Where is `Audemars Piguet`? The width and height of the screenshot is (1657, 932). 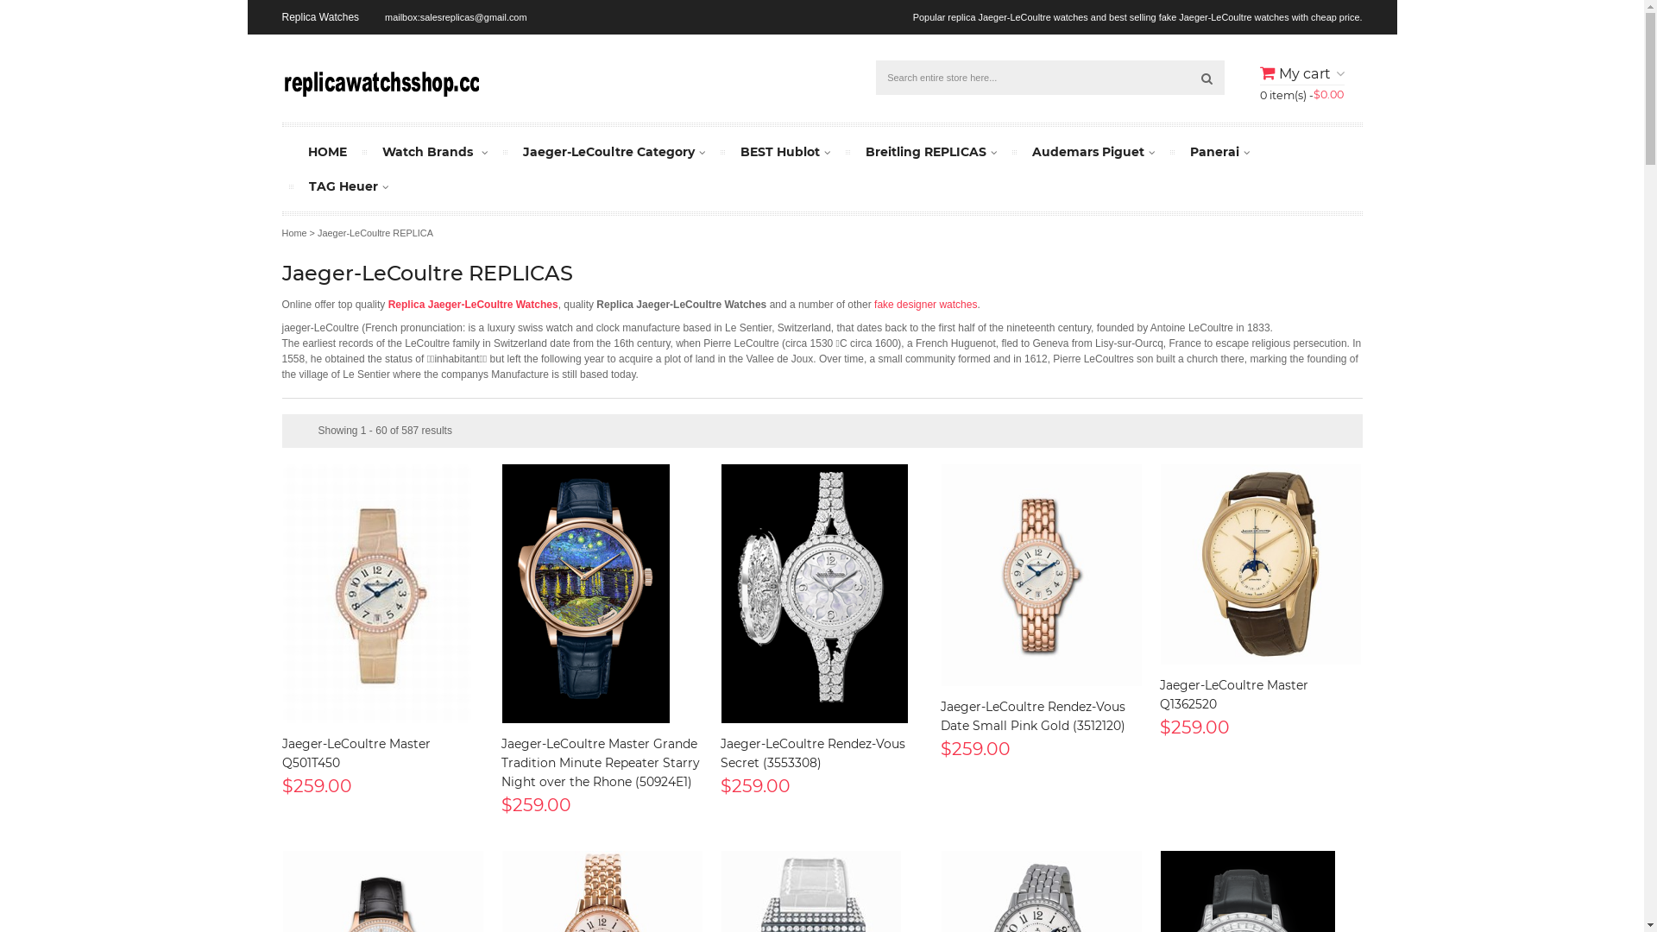
Audemars Piguet is located at coordinates (1093, 152).